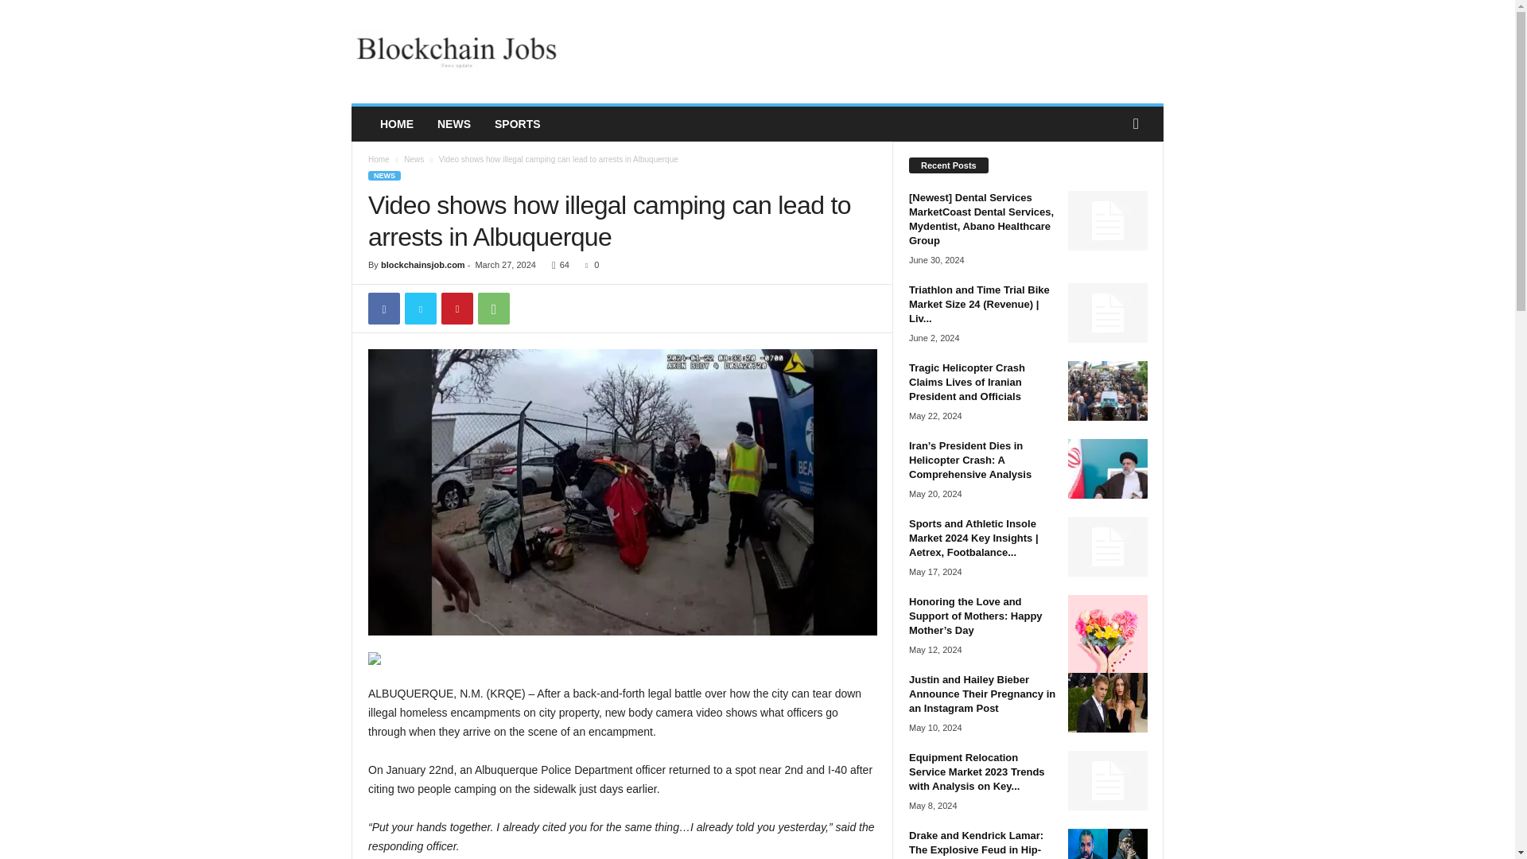  What do you see at coordinates (420, 309) in the screenshot?
I see `Twitter` at bounding box center [420, 309].